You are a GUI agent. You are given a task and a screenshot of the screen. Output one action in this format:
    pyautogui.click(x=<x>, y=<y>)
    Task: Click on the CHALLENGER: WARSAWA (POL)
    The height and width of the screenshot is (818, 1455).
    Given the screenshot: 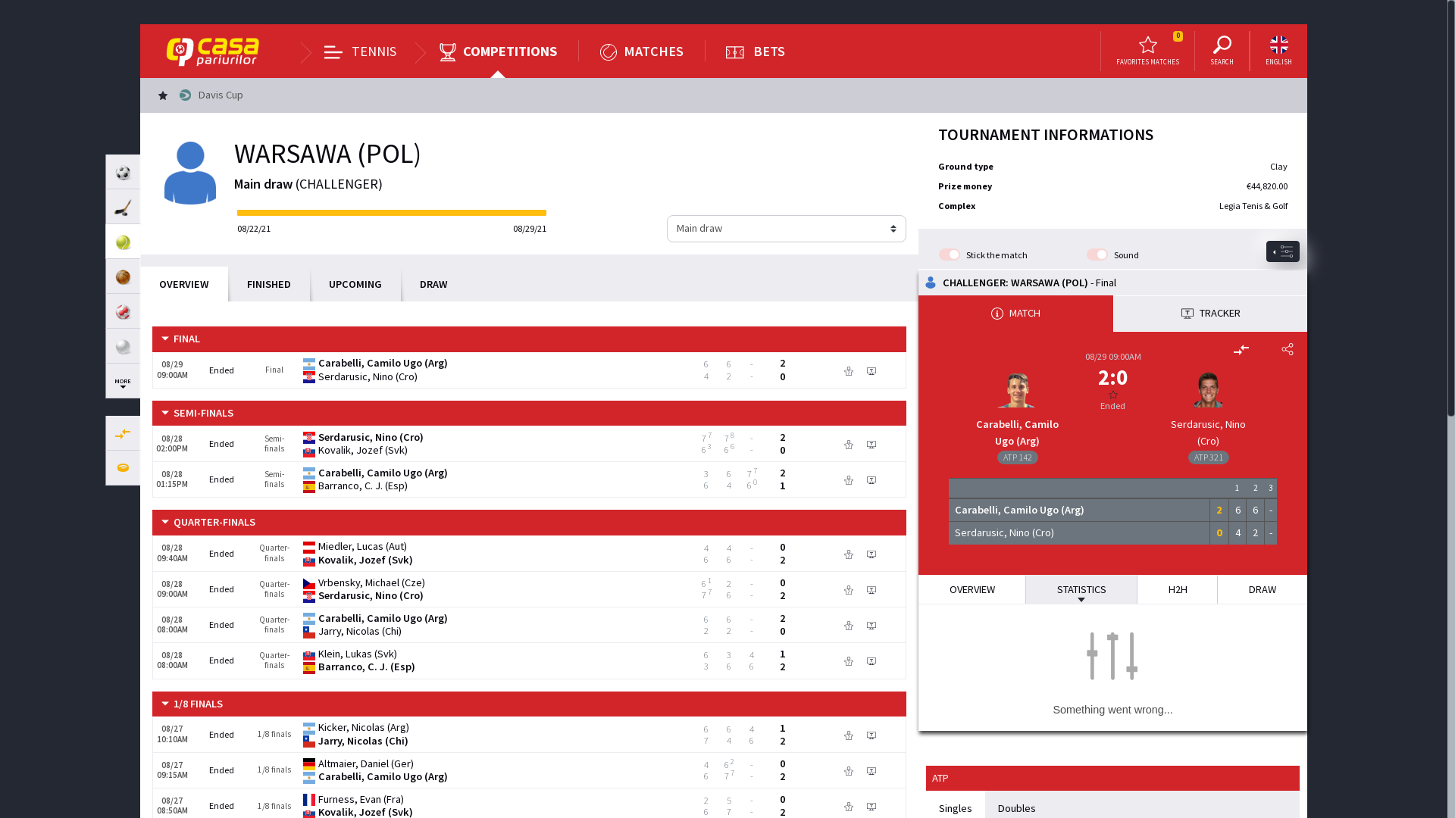 What is the action you would take?
    pyautogui.click(x=1015, y=283)
    